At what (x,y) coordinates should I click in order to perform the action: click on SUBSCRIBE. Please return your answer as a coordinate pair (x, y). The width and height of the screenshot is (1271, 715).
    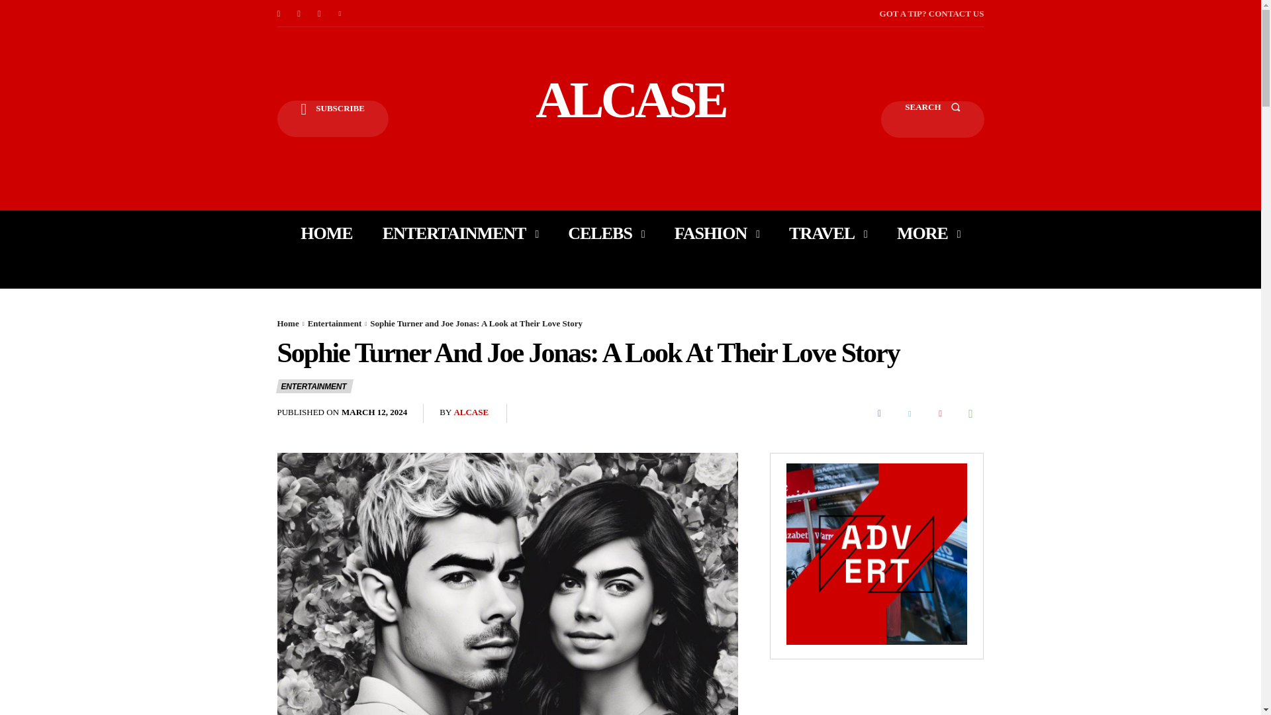
    Looking at the image, I should click on (332, 119).